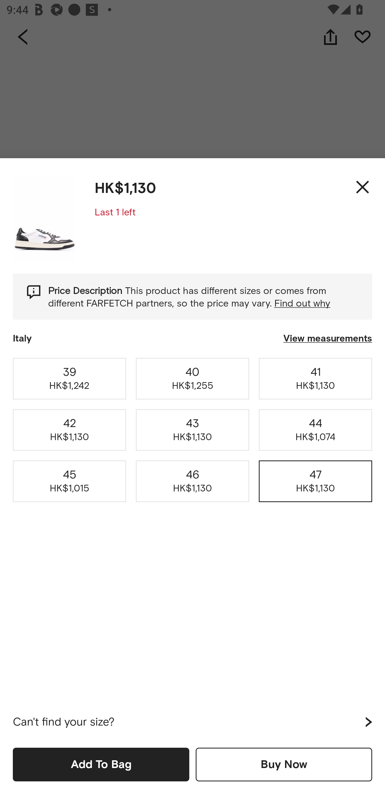 The width and height of the screenshot is (385, 791). Describe the element at coordinates (192, 378) in the screenshot. I see `40 HK$1,255` at that location.